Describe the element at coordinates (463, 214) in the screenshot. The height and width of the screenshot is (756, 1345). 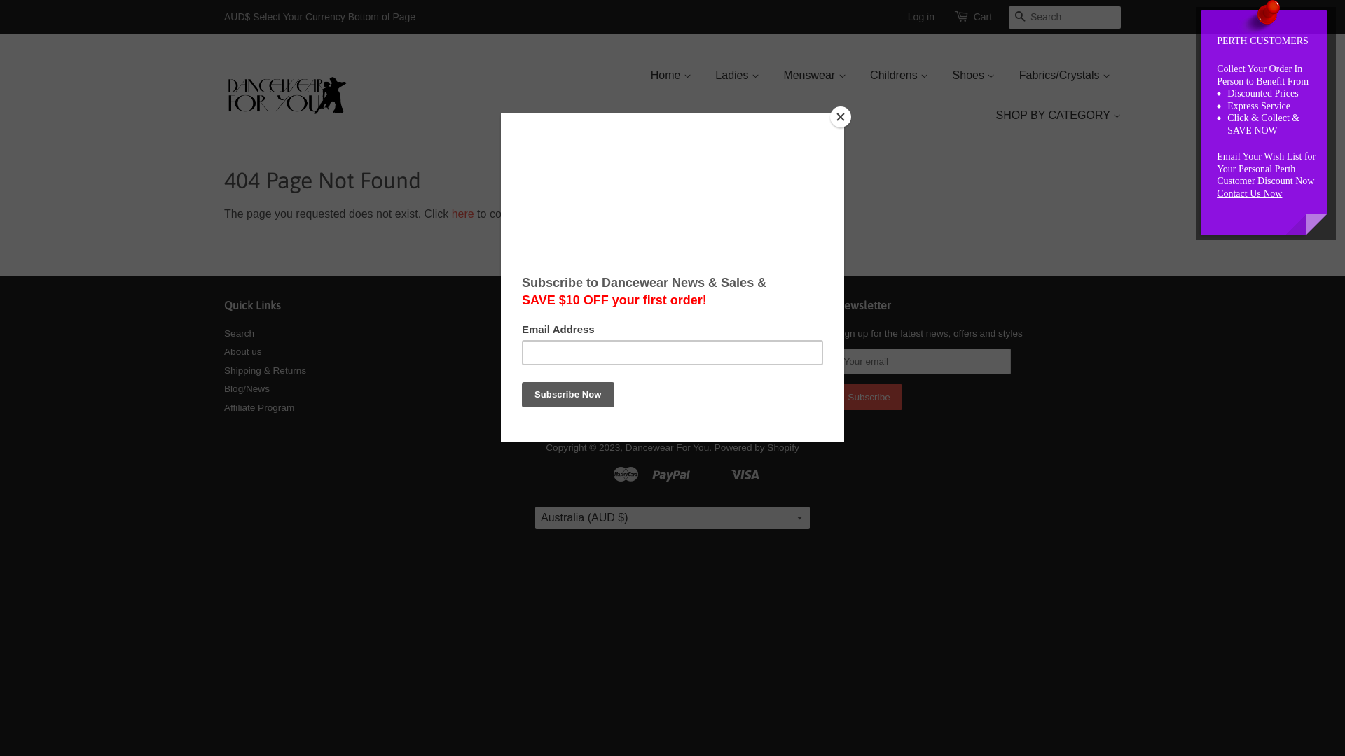
I see `here` at that location.